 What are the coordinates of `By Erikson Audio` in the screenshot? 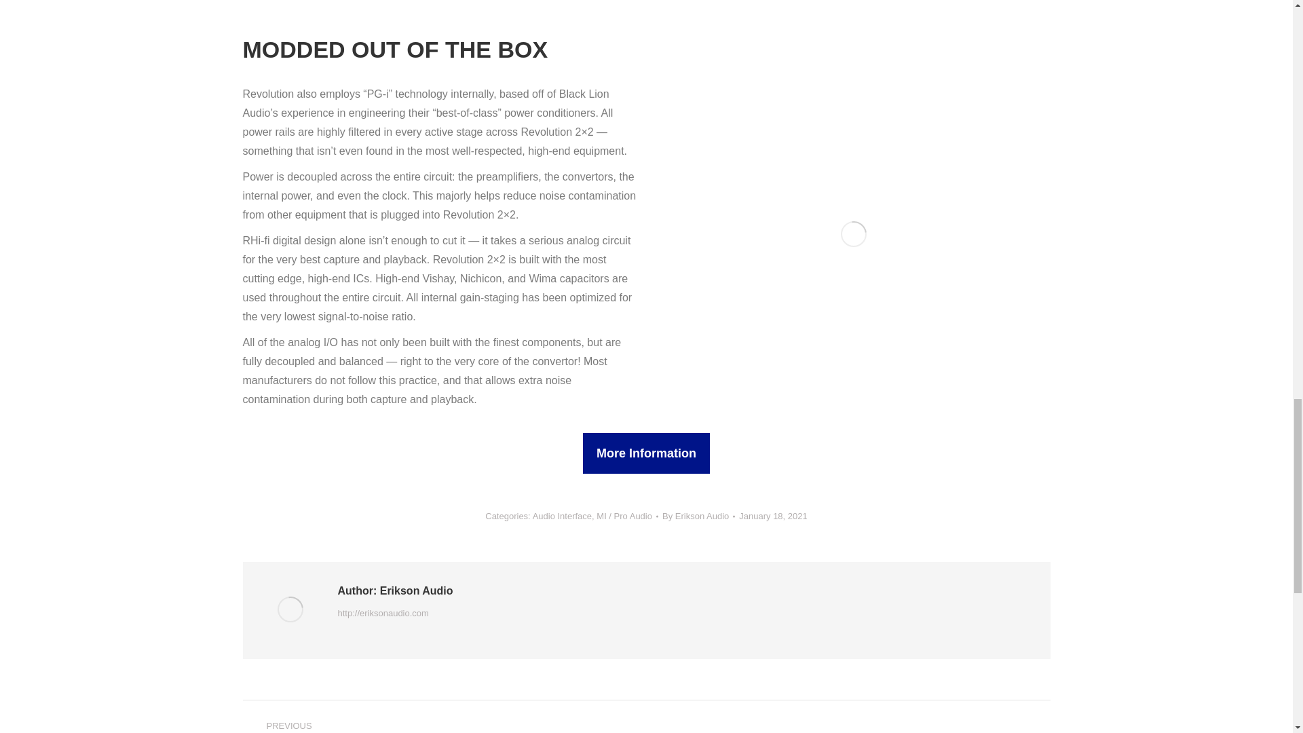 It's located at (698, 516).